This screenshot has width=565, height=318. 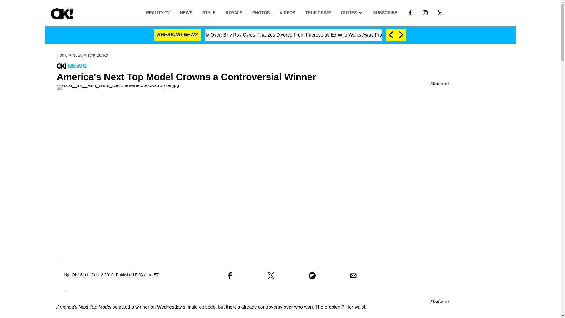 I want to click on NEWS, so click(x=186, y=12).